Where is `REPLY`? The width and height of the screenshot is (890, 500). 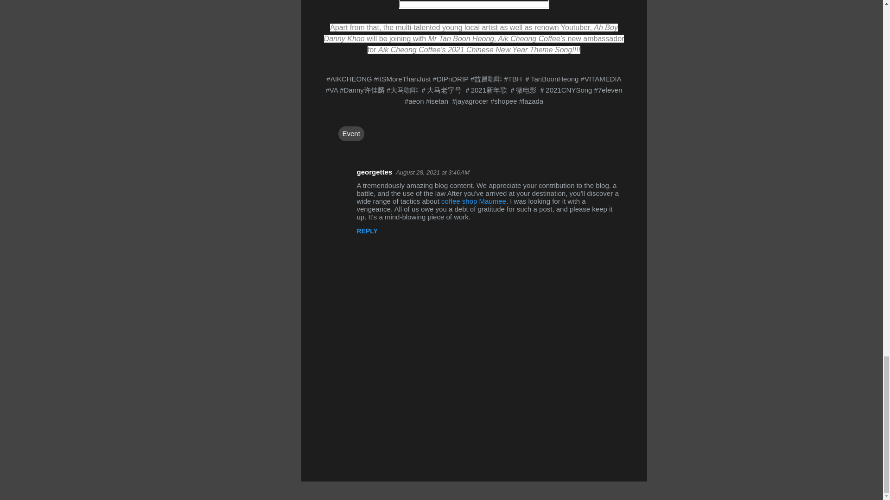 REPLY is located at coordinates (367, 231).